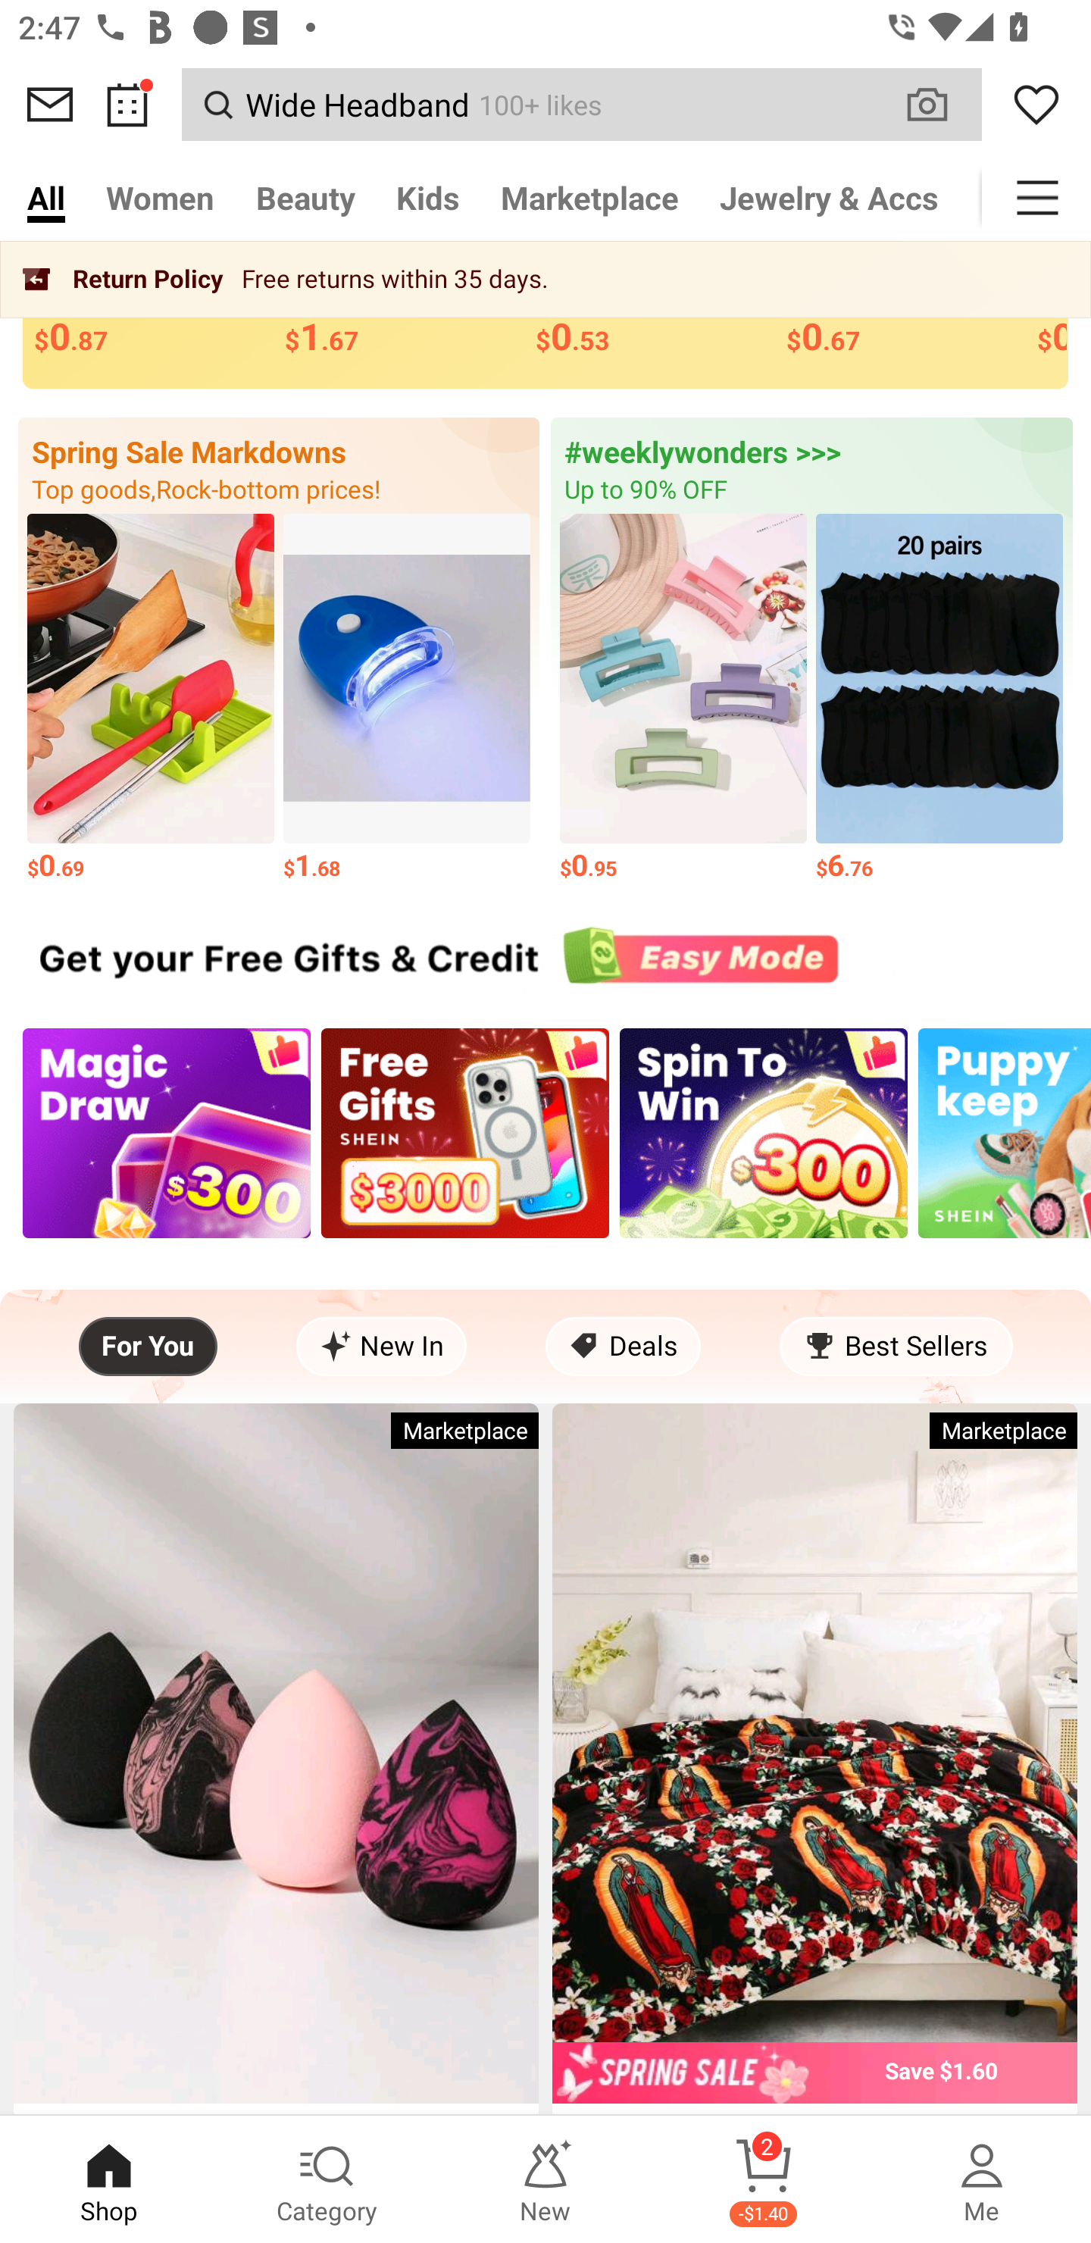  Describe the element at coordinates (1036, 105) in the screenshot. I see `Wishlist` at that location.